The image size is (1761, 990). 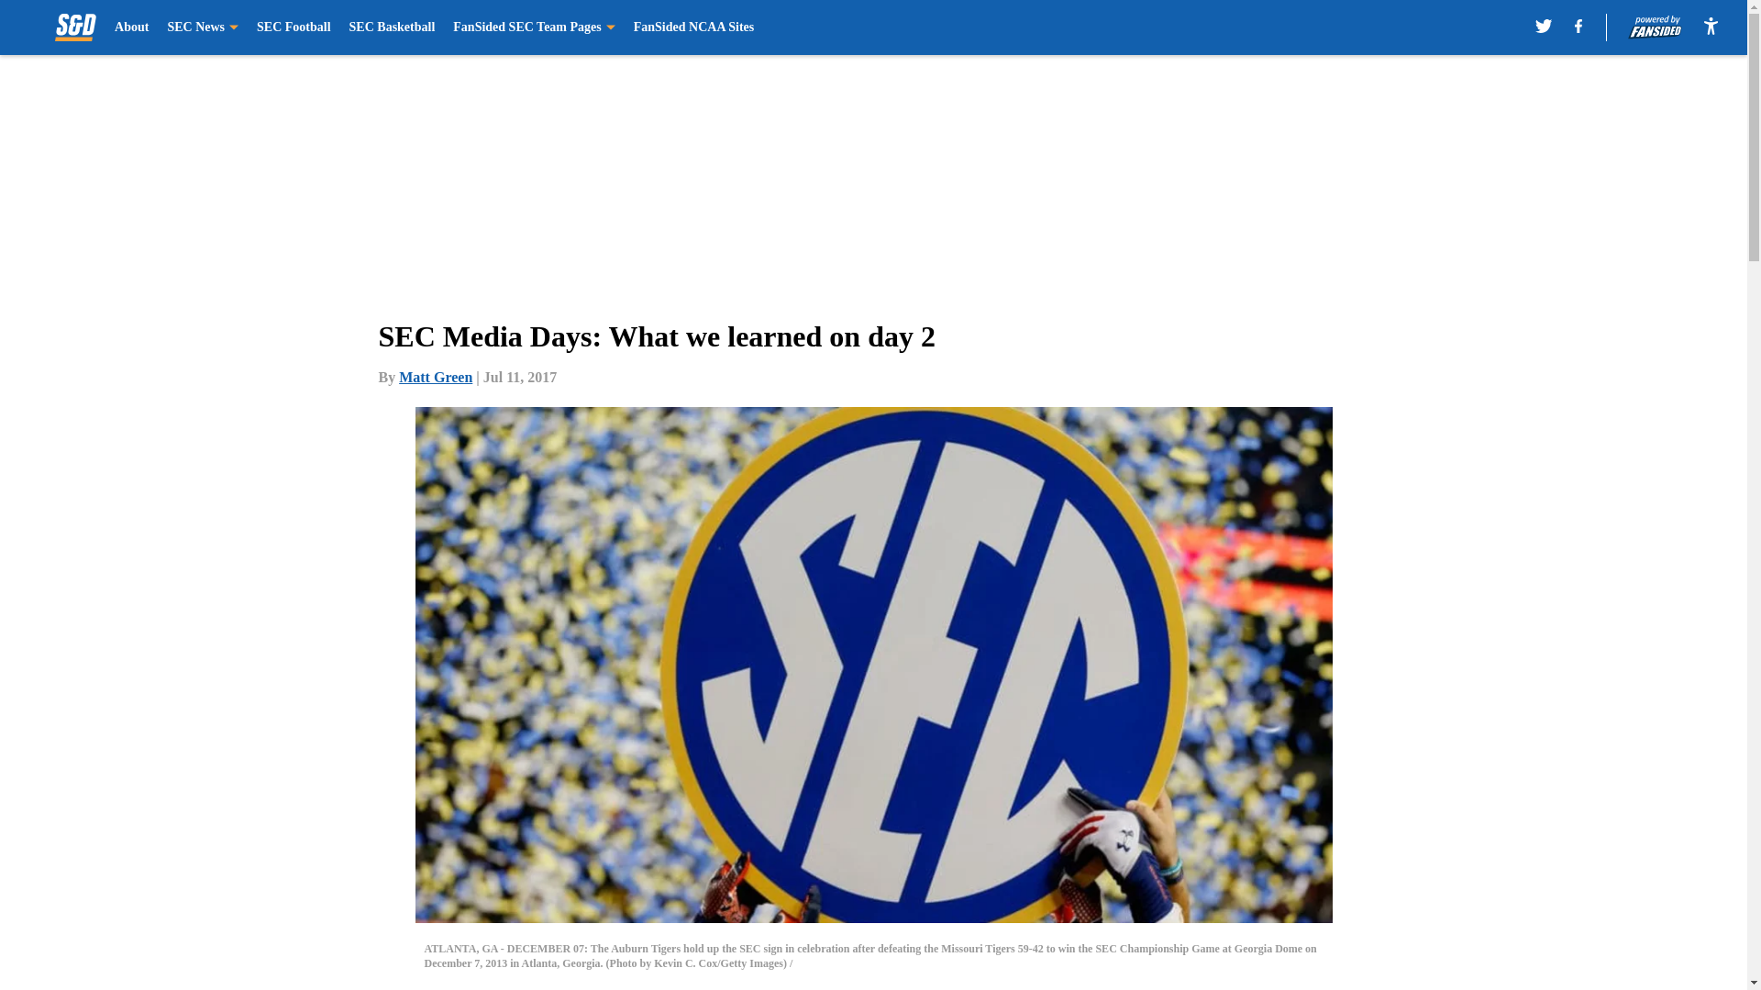 I want to click on SEC Football, so click(x=293, y=27).